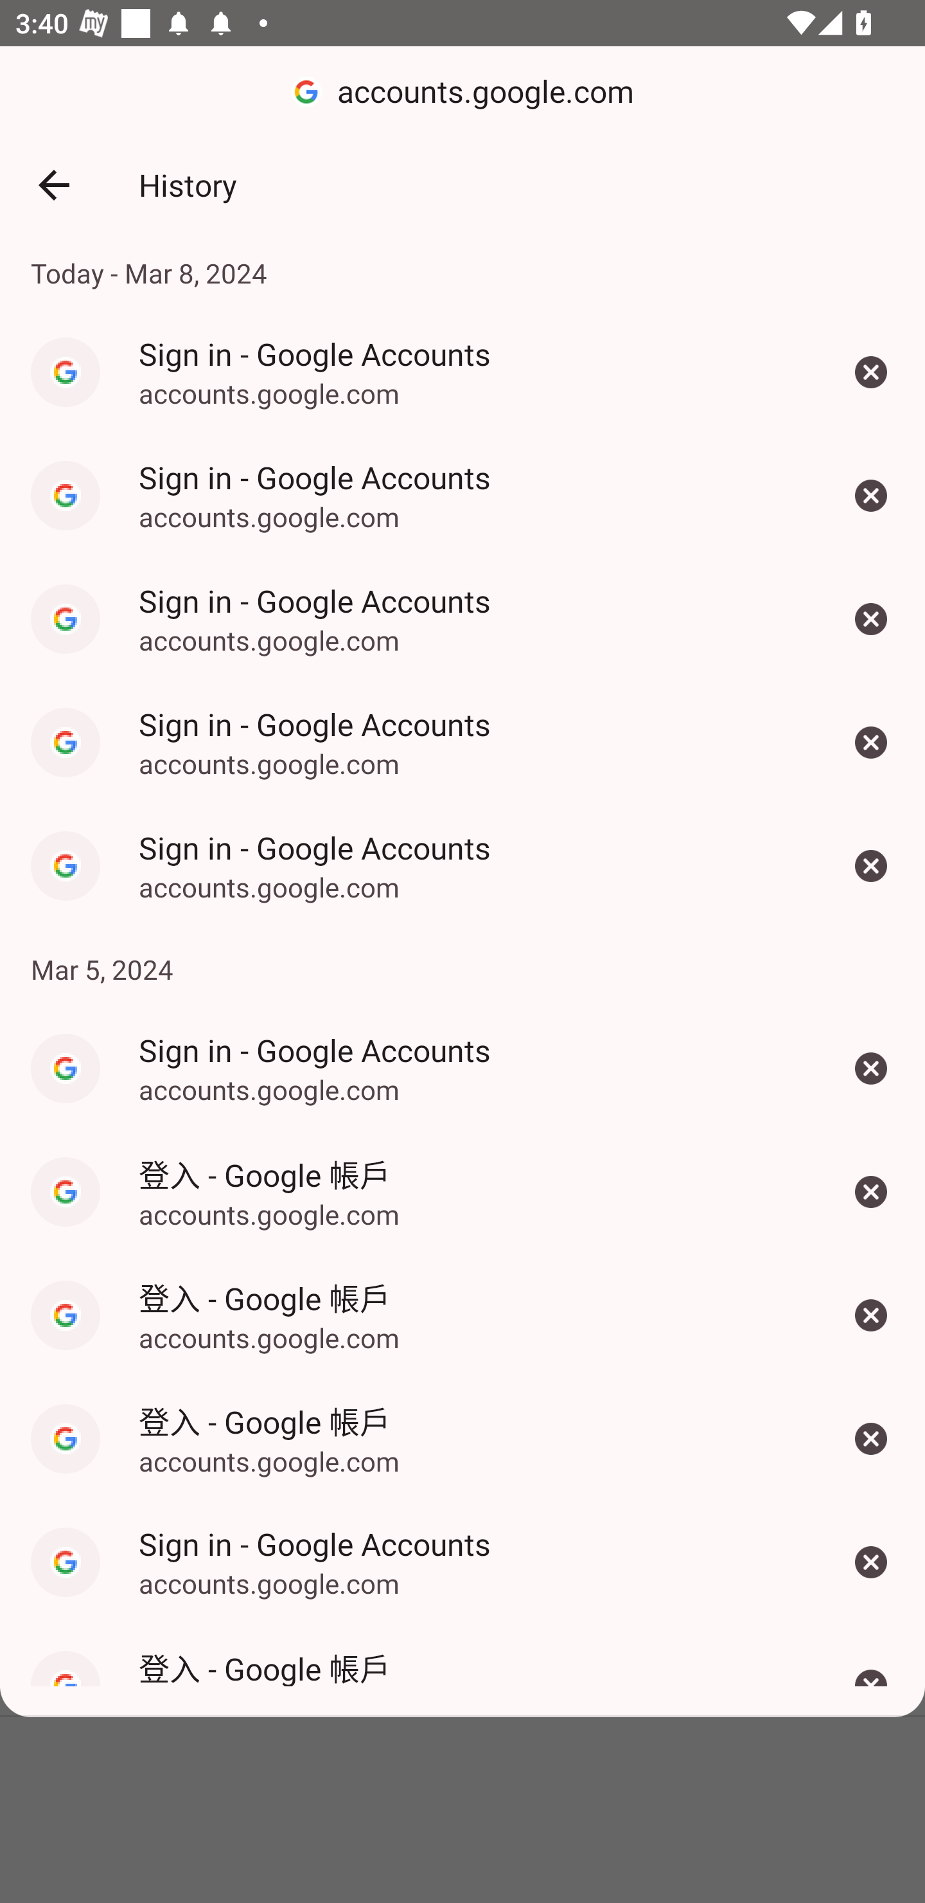 The height and width of the screenshot is (1903, 925). Describe the element at coordinates (463, 93) in the screenshot. I see `accounts.google.com` at that location.